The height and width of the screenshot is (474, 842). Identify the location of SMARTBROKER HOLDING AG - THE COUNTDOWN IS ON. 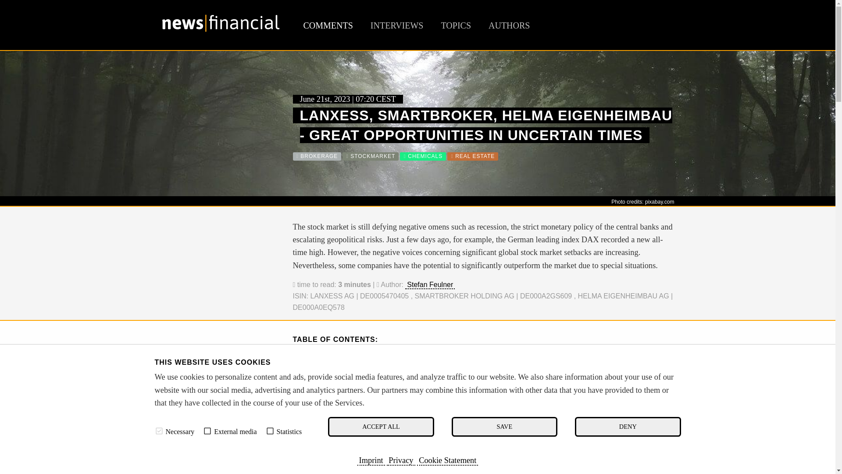
(415, 364).